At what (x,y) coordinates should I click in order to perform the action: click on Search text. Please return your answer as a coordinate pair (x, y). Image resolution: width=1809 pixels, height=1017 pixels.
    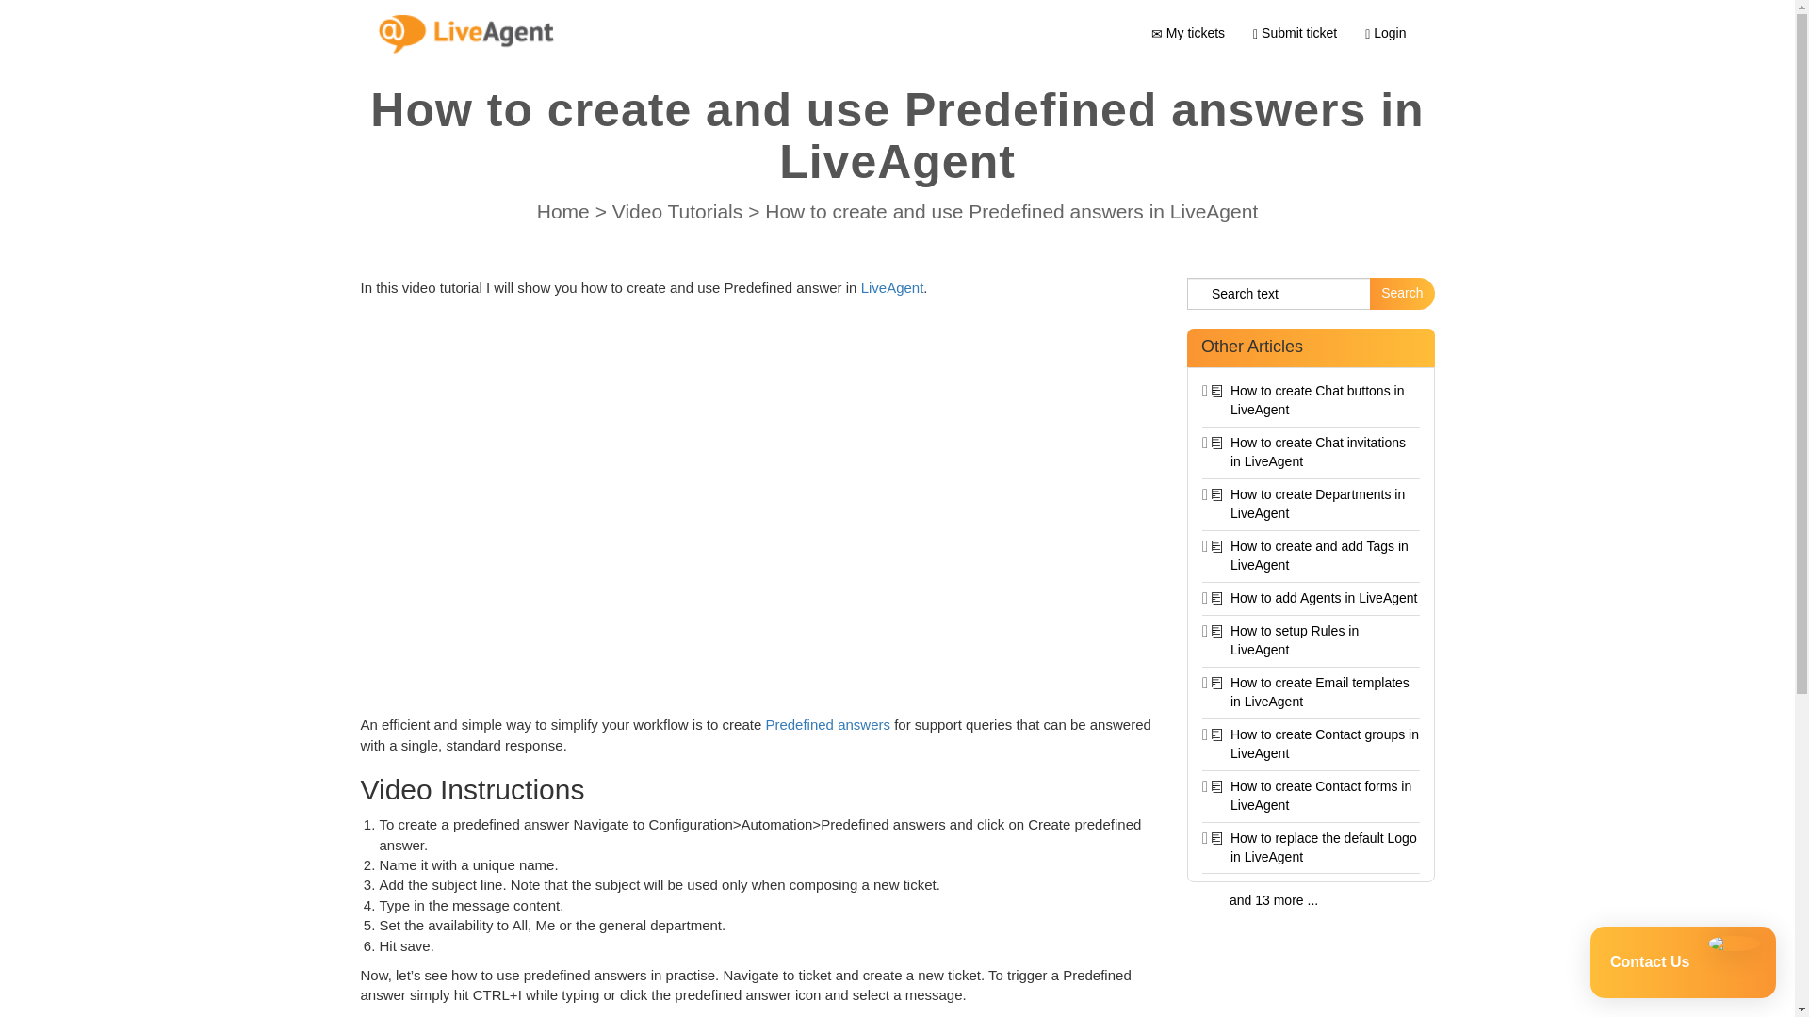
    Looking at the image, I should click on (1279, 294).